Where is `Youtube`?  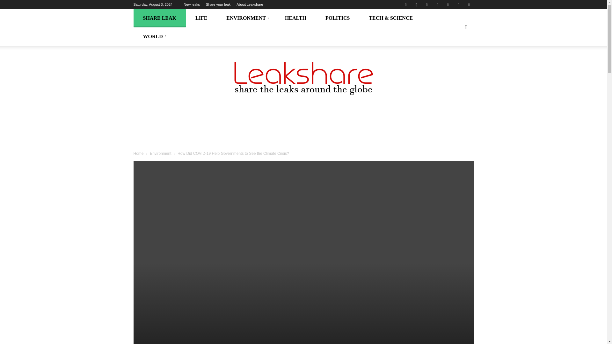
Youtube is located at coordinates (469, 4).